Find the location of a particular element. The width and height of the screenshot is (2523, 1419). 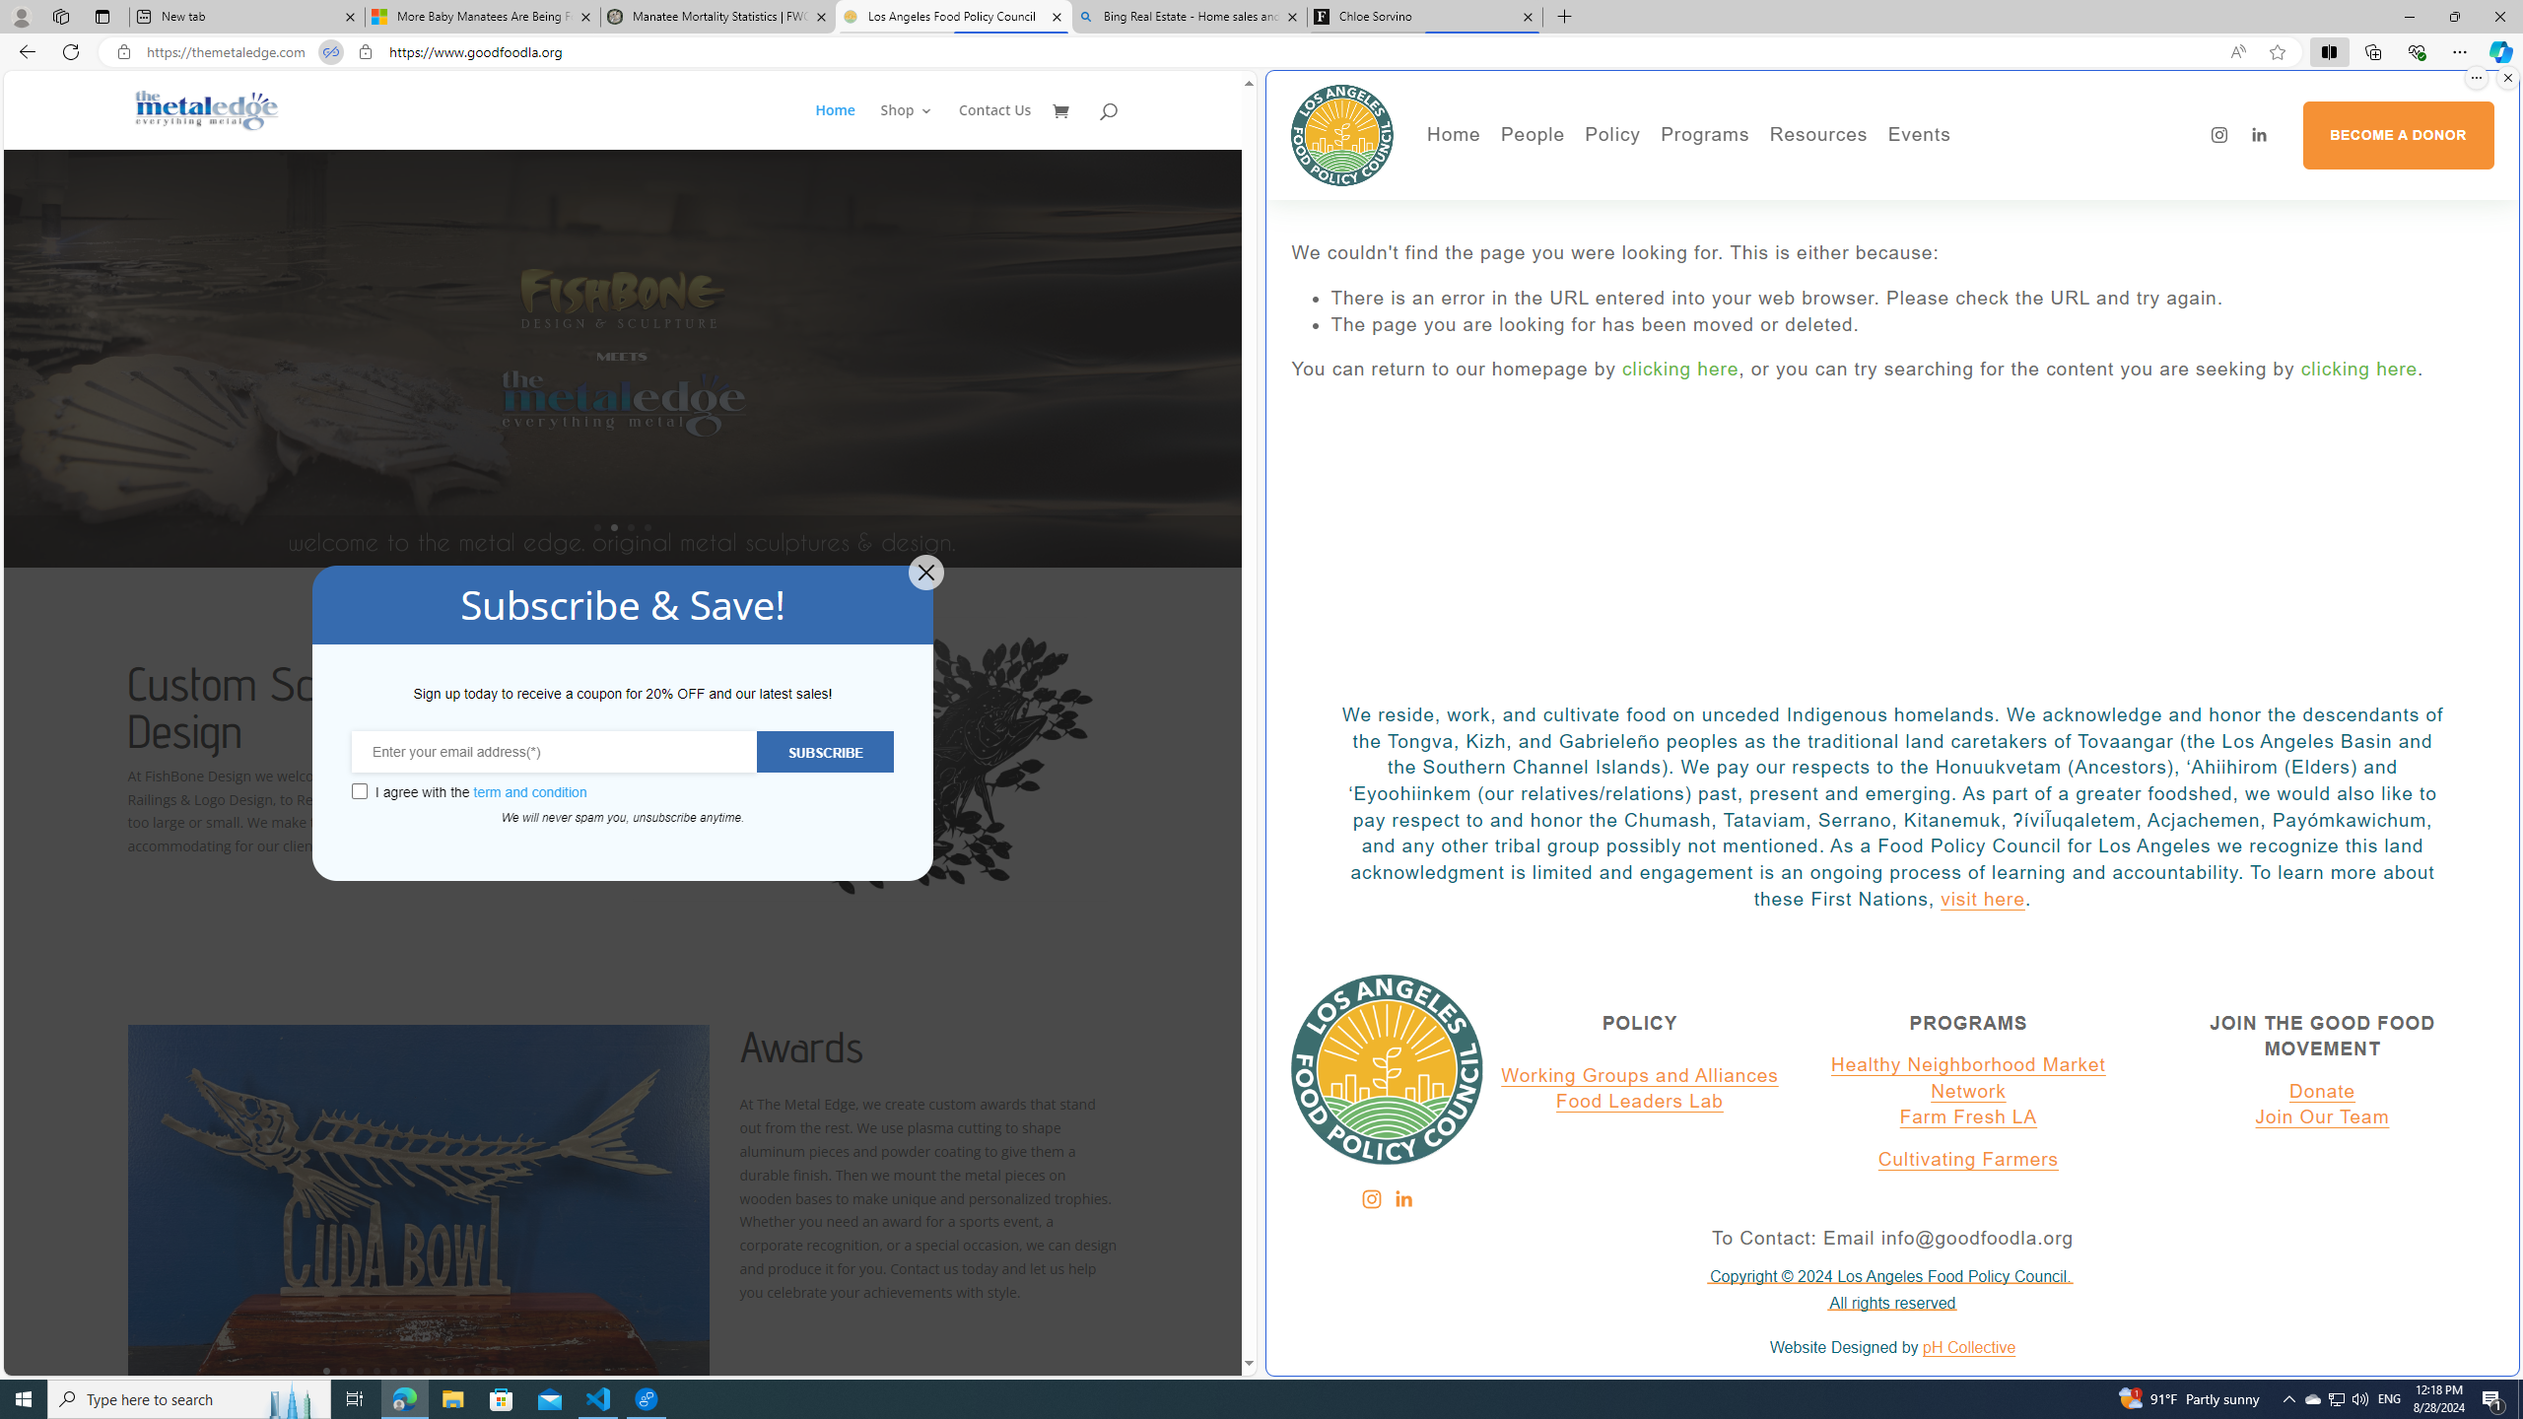

People is located at coordinates (1599, 202).